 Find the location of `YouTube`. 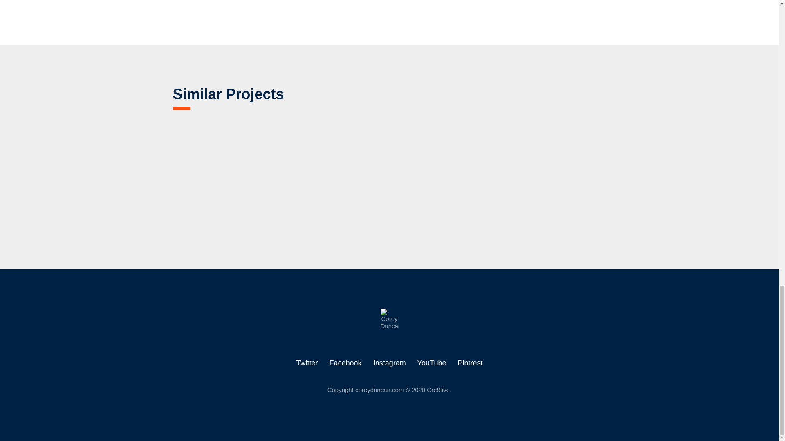

YouTube is located at coordinates (432, 363).